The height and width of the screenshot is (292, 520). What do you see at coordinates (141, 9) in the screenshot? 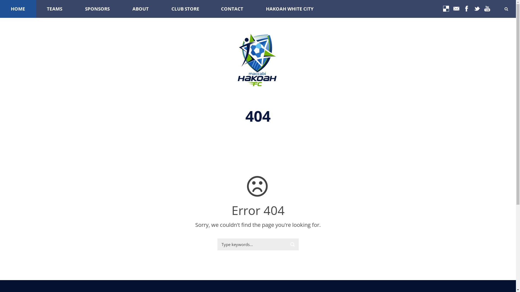
I see `ABOUT` at bounding box center [141, 9].